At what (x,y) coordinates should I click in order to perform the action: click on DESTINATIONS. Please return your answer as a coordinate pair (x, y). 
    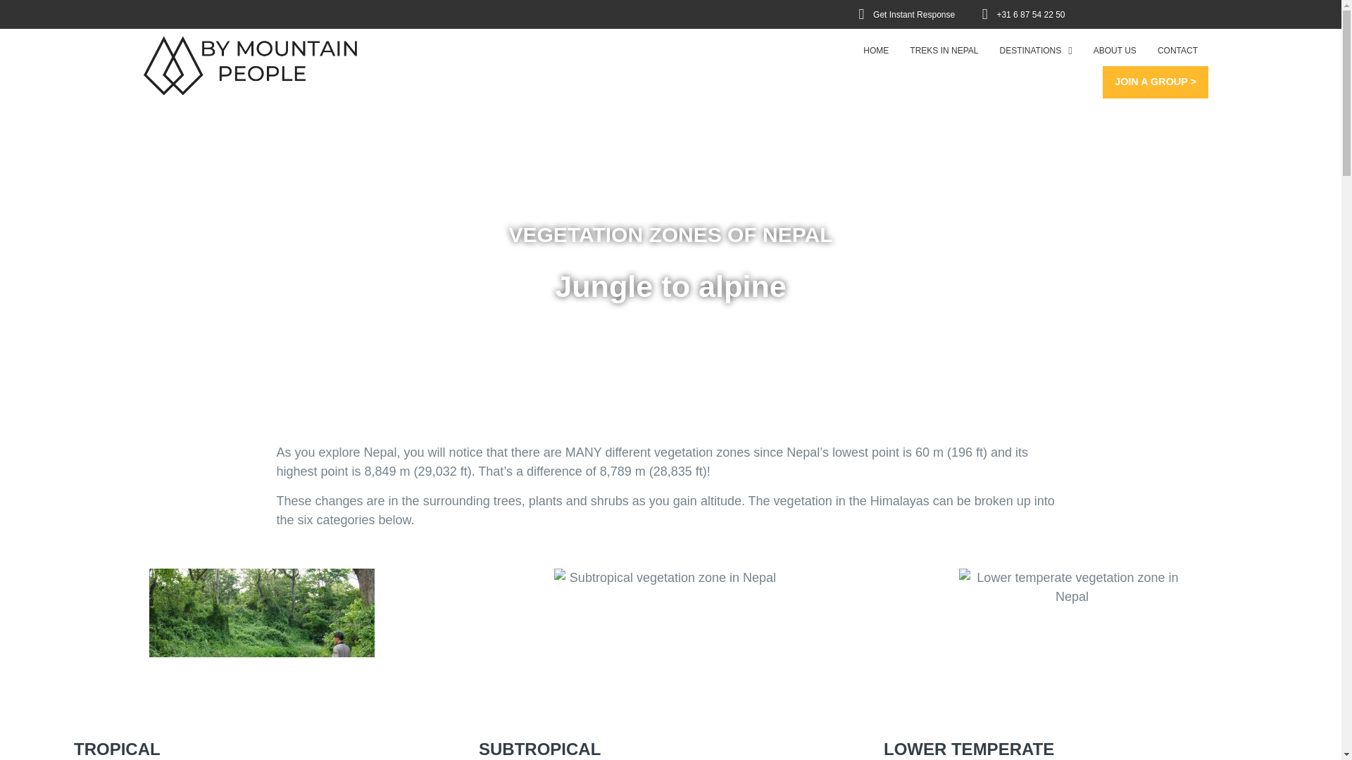
    Looking at the image, I should click on (1035, 51).